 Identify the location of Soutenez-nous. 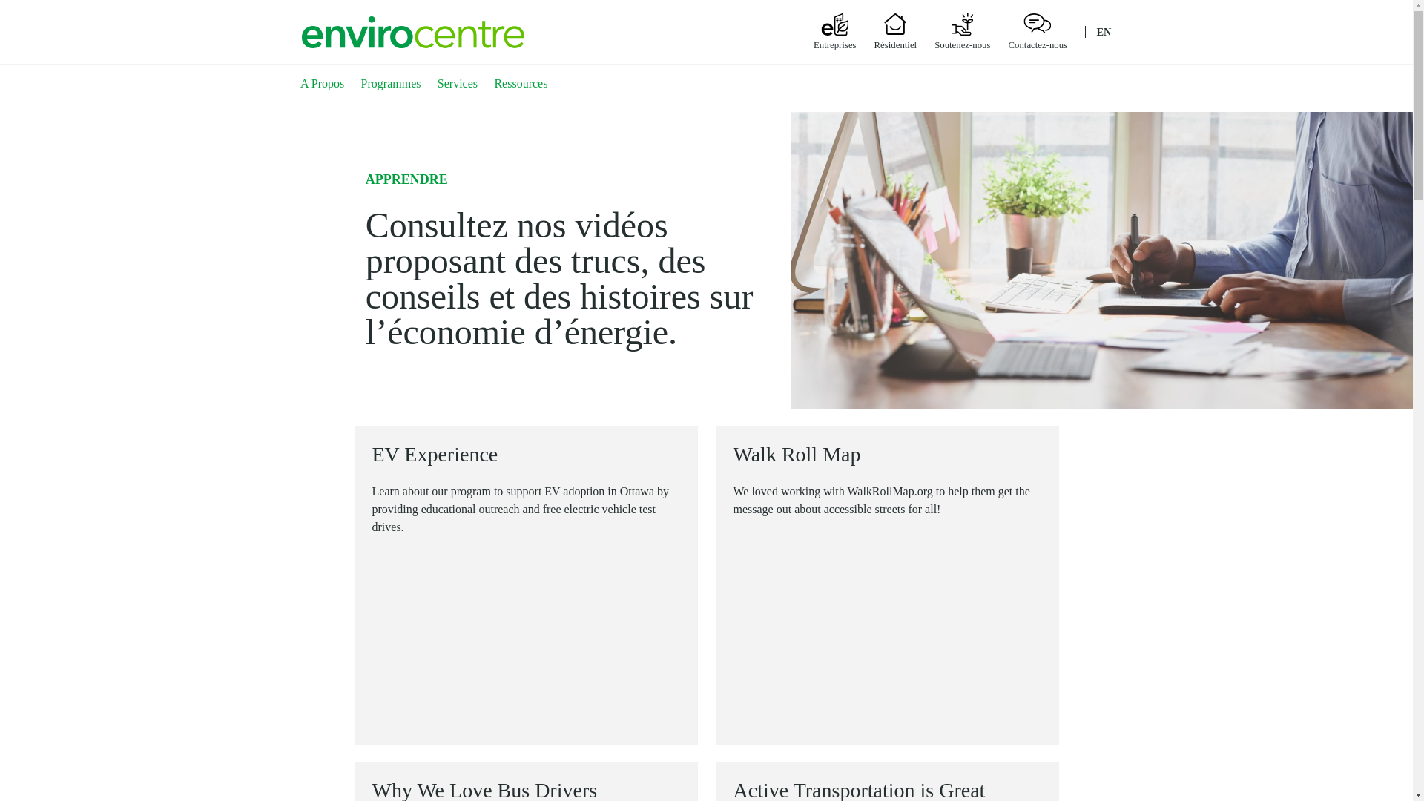
(961, 44).